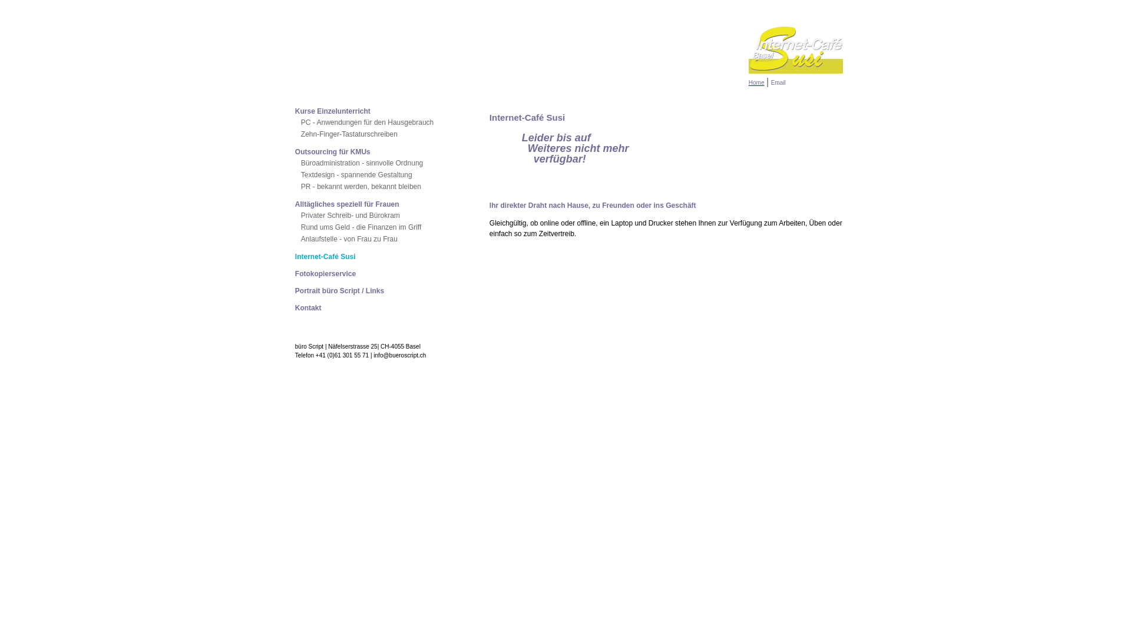 The image size is (1131, 636). Describe the element at coordinates (378, 239) in the screenshot. I see `Anlaufstelle - von Frau zu Frau` at that location.